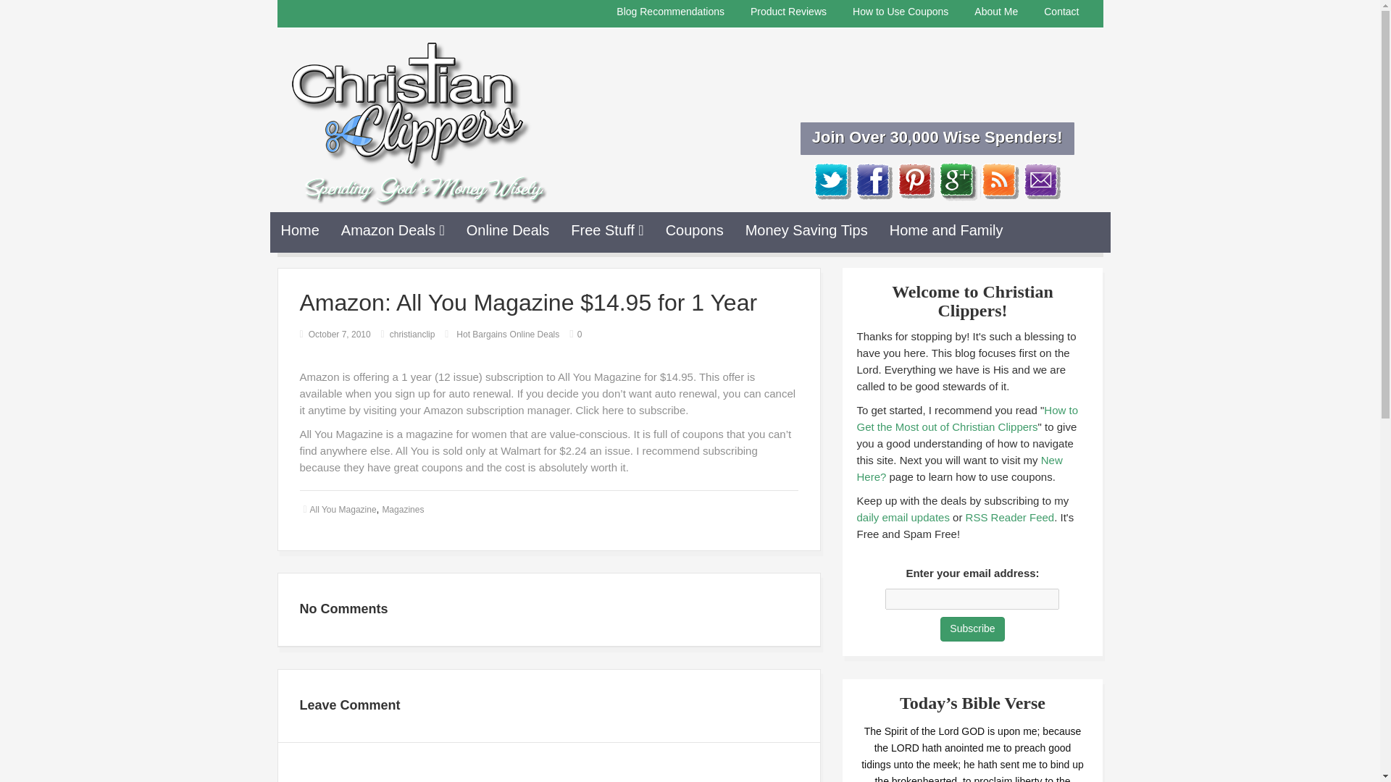  What do you see at coordinates (300, 230) in the screenshot?
I see `Home` at bounding box center [300, 230].